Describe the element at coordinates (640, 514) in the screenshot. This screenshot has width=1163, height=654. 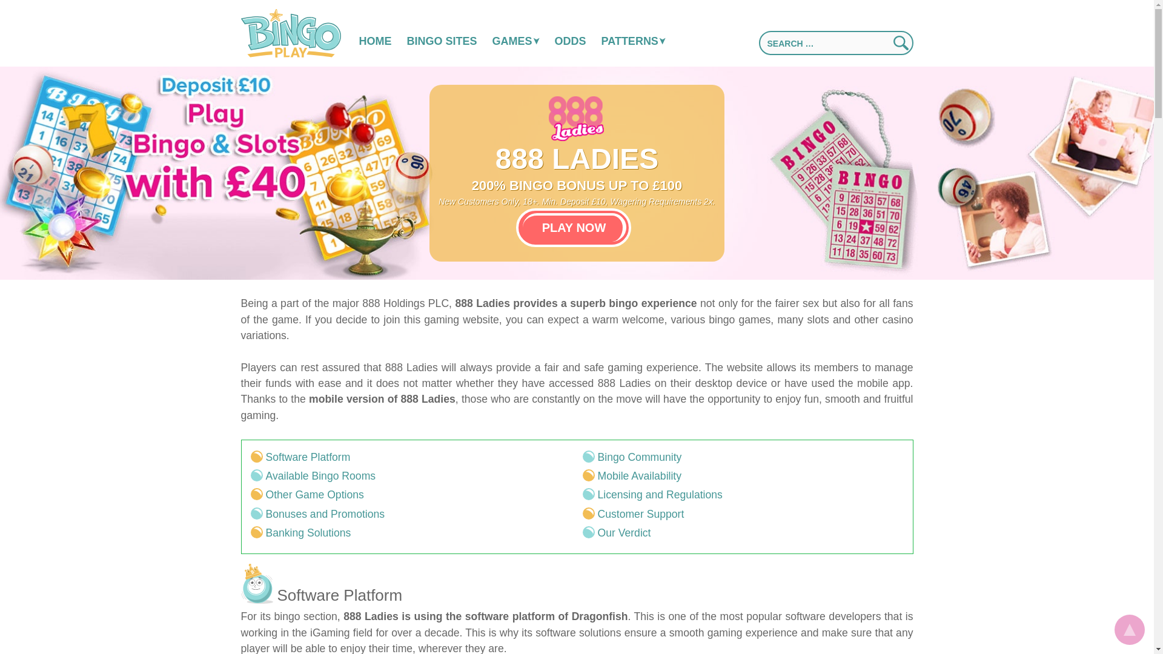
I see `Customer Support` at that location.